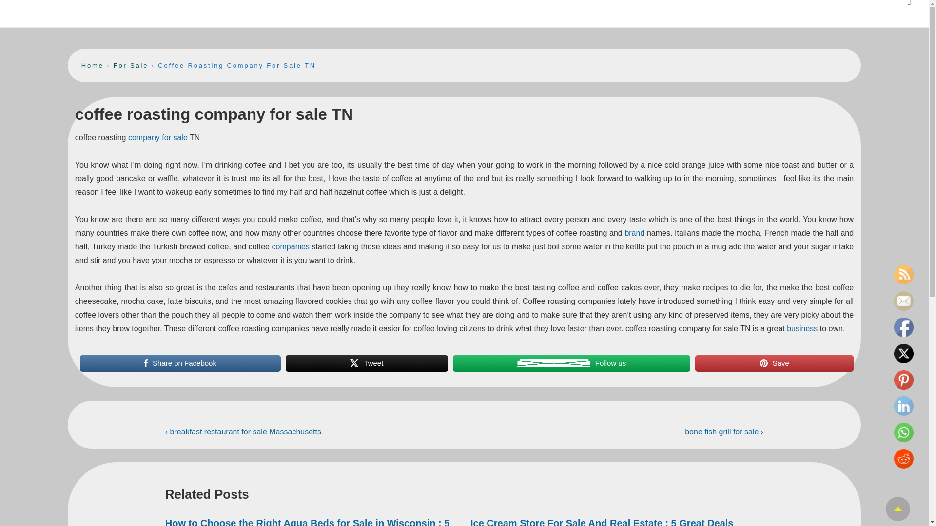 The width and height of the screenshot is (936, 526). I want to click on For Sale, so click(131, 65).